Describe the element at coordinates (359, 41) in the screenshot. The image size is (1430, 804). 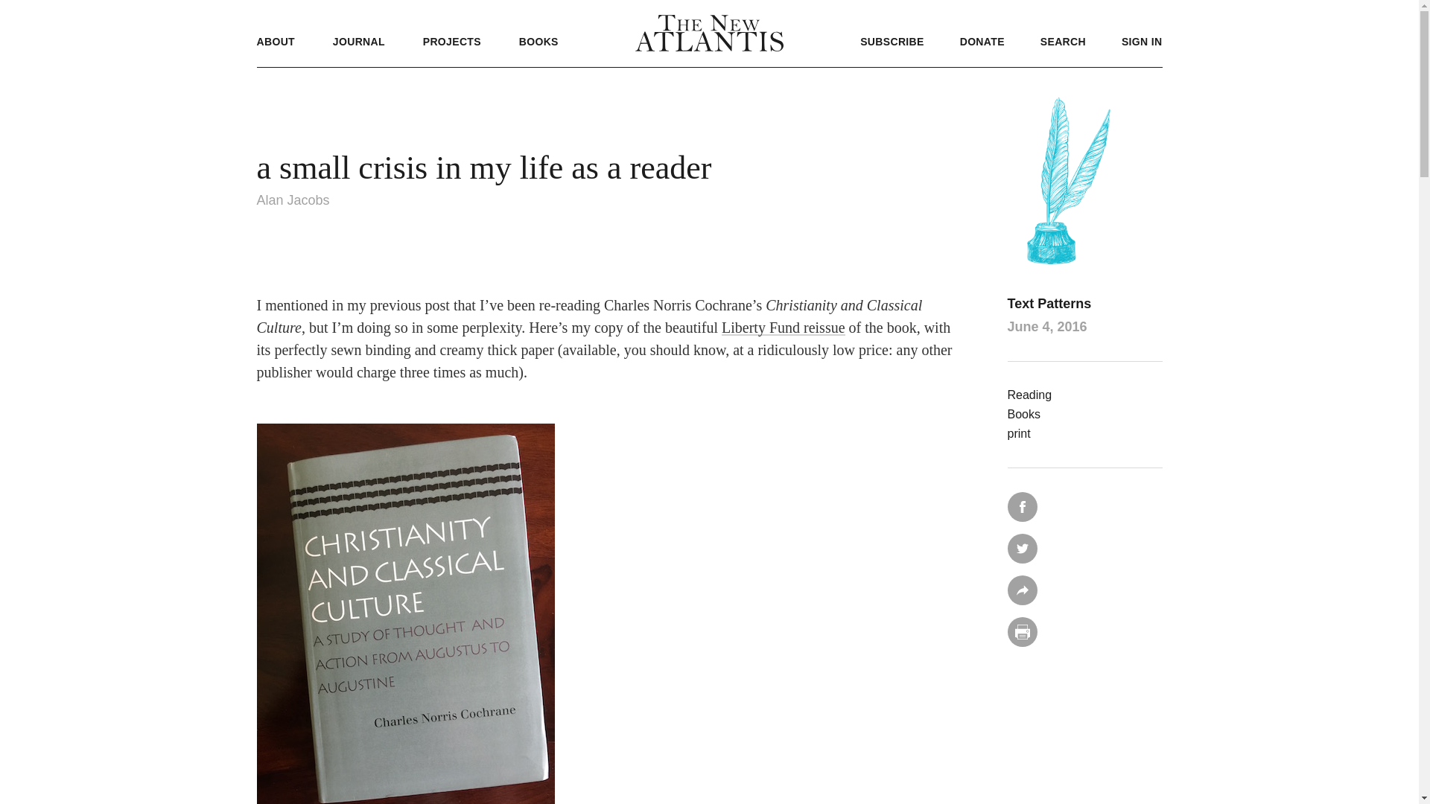
I see `JOURNAL` at that location.